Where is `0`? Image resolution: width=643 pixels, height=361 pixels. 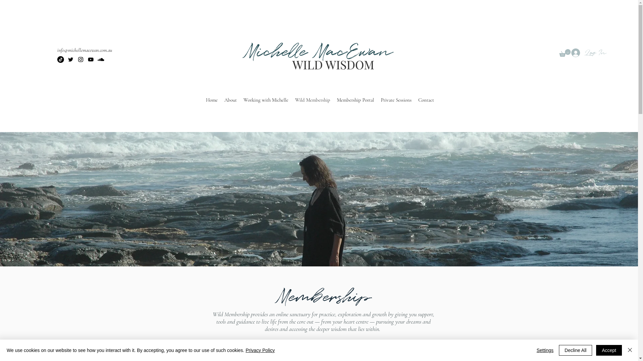 0 is located at coordinates (565, 53).